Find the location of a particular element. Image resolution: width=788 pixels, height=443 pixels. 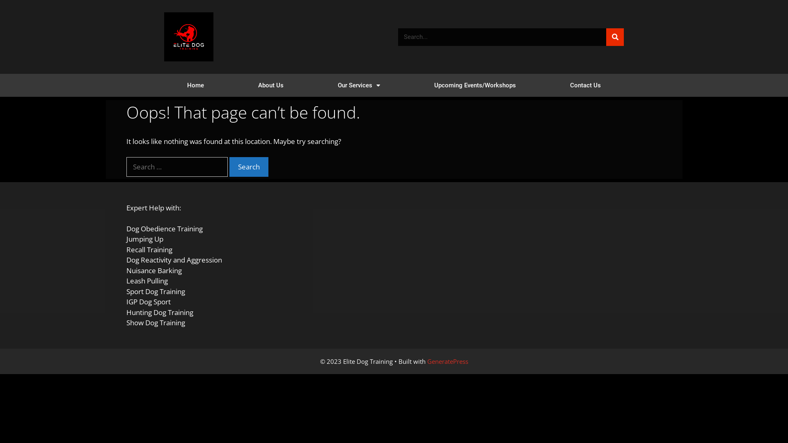

GeneratePress is located at coordinates (447, 361).